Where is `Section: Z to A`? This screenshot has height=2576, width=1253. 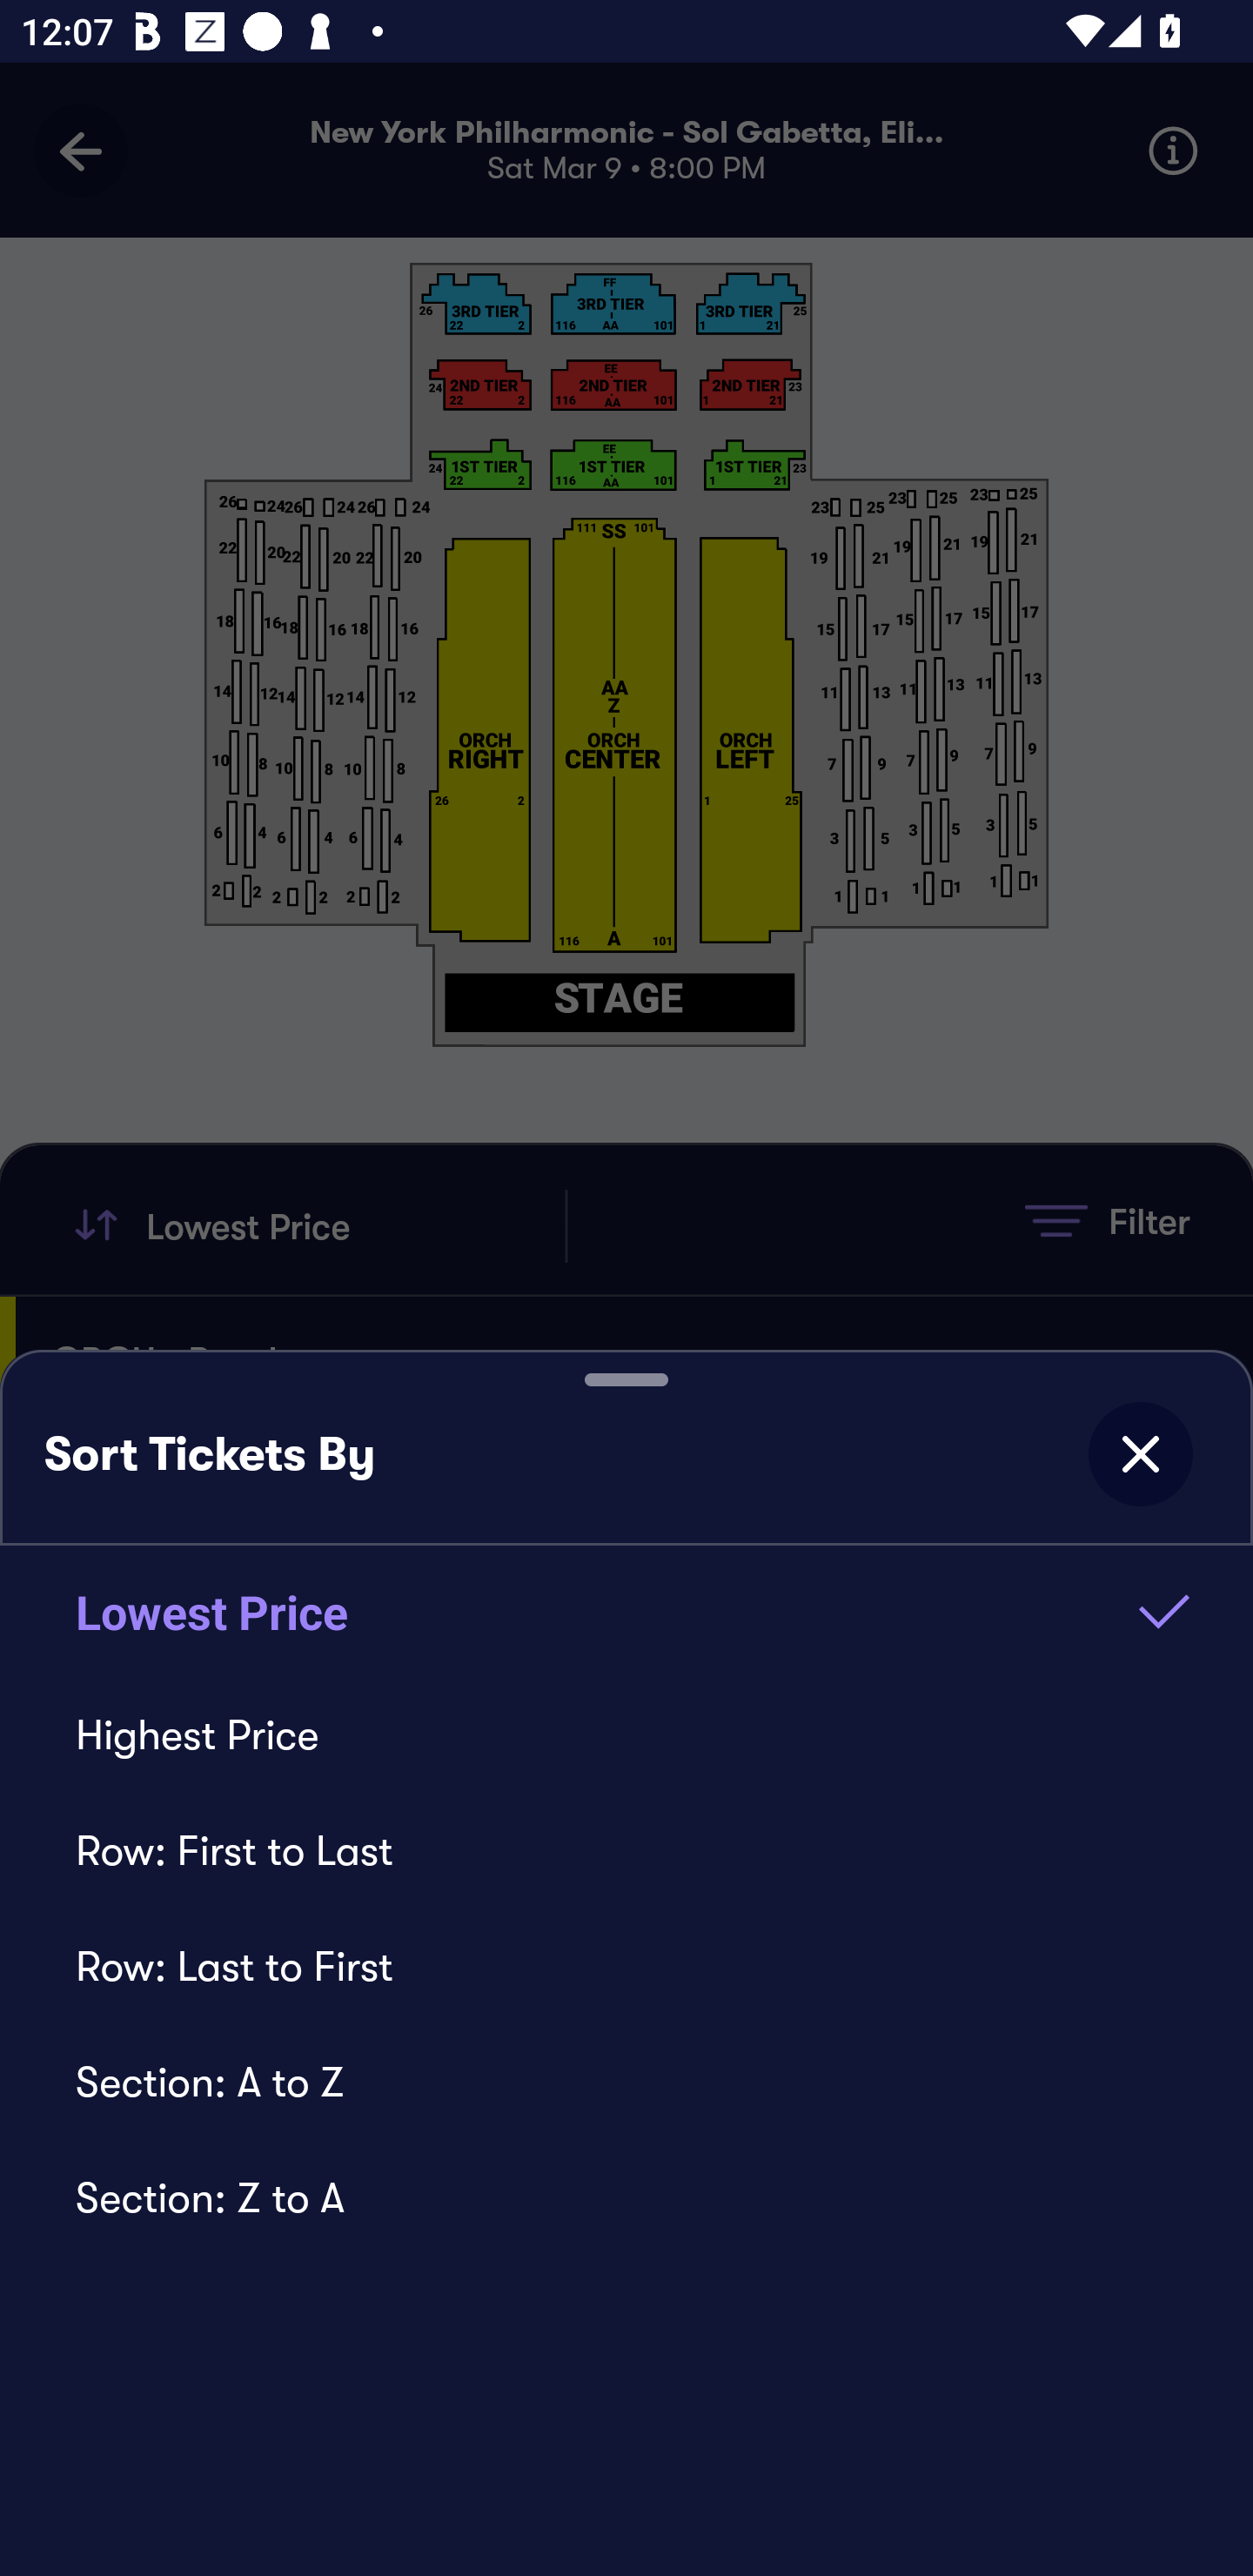
Section: Z to A is located at coordinates (626, 2198).